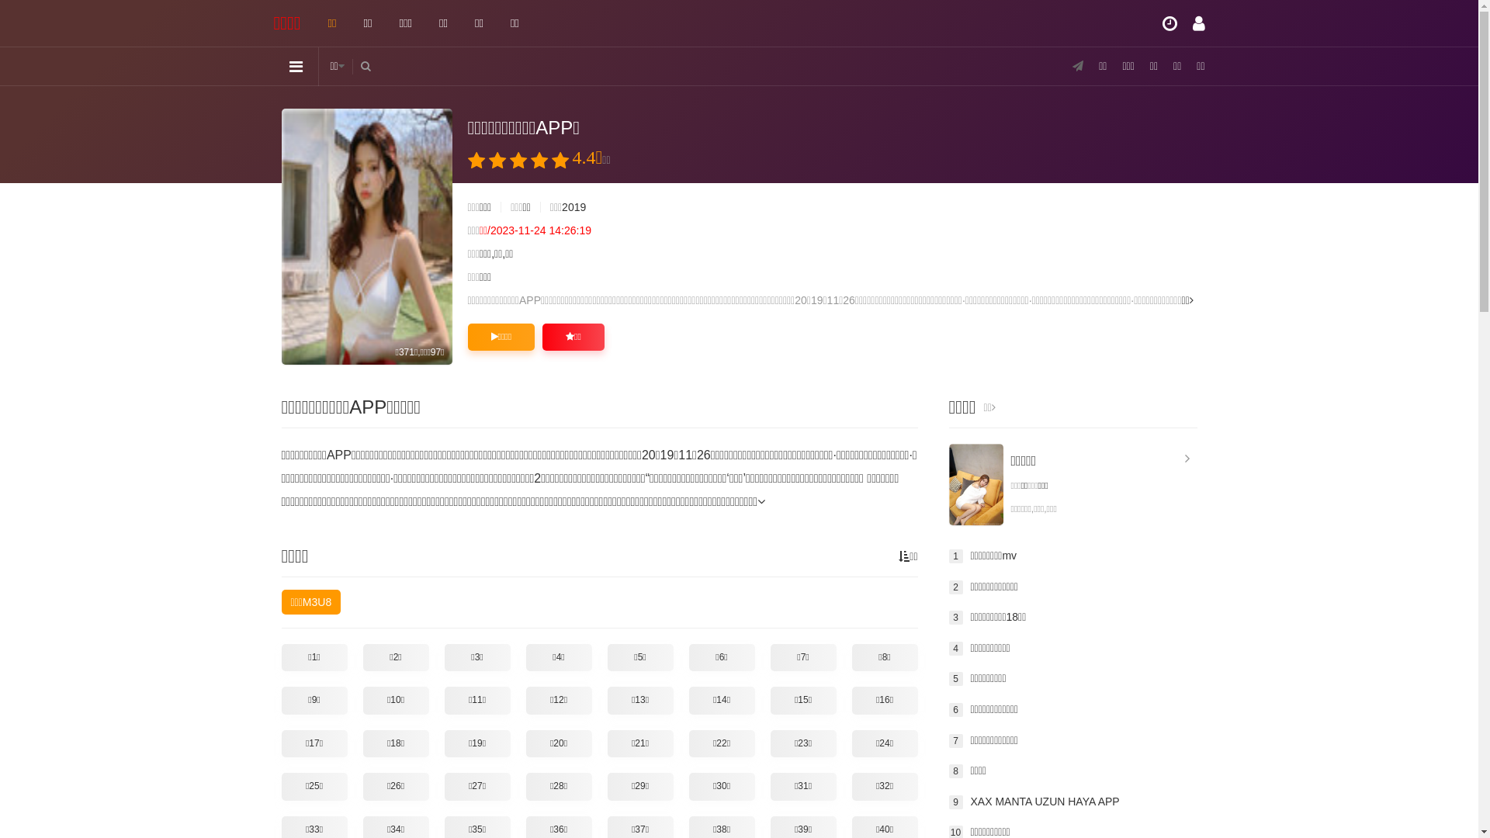  Describe the element at coordinates (1072, 802) in the screenshot. I see `9XAX MANTA UZUN HAYA APP` at that location.